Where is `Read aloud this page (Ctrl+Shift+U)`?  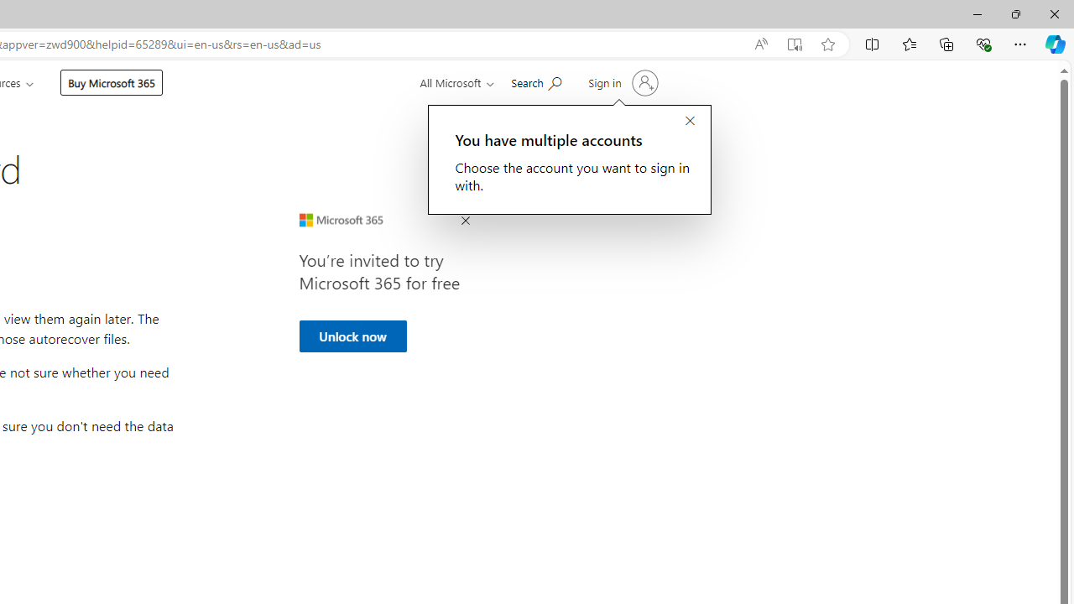 Read aloud this page (Ctrl+Shift+U) is located at coordinates (760, 44).